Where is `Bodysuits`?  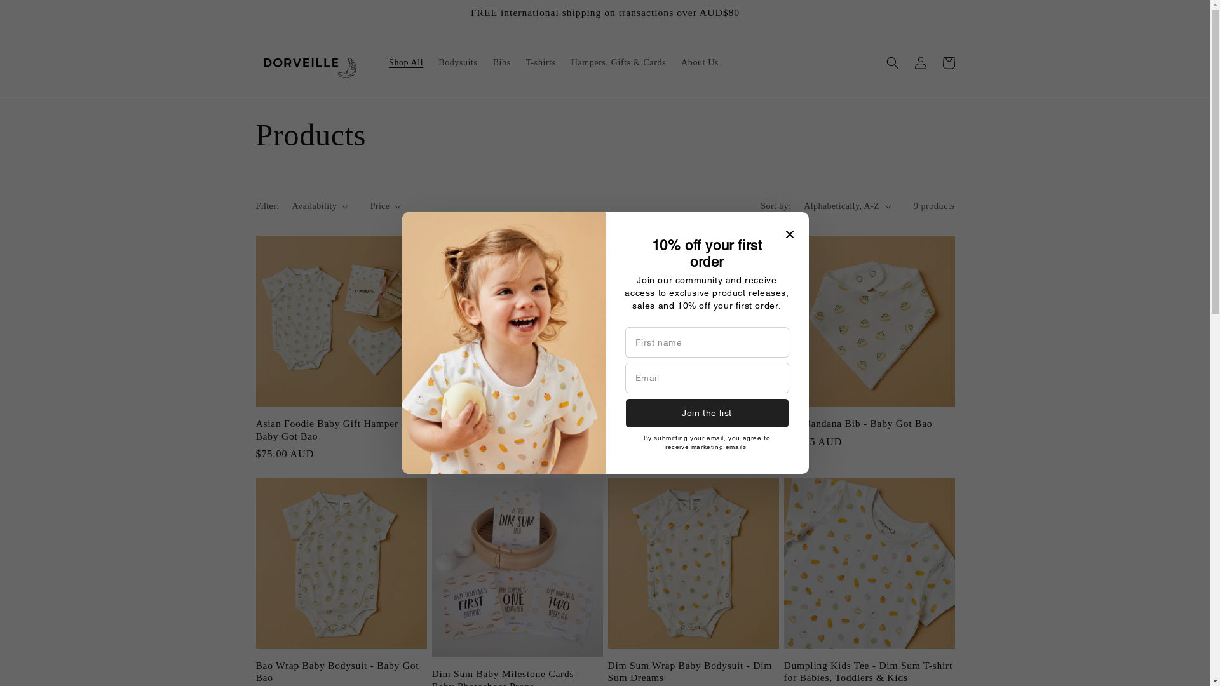
Bodysuits is located at coordinates (457, 62).